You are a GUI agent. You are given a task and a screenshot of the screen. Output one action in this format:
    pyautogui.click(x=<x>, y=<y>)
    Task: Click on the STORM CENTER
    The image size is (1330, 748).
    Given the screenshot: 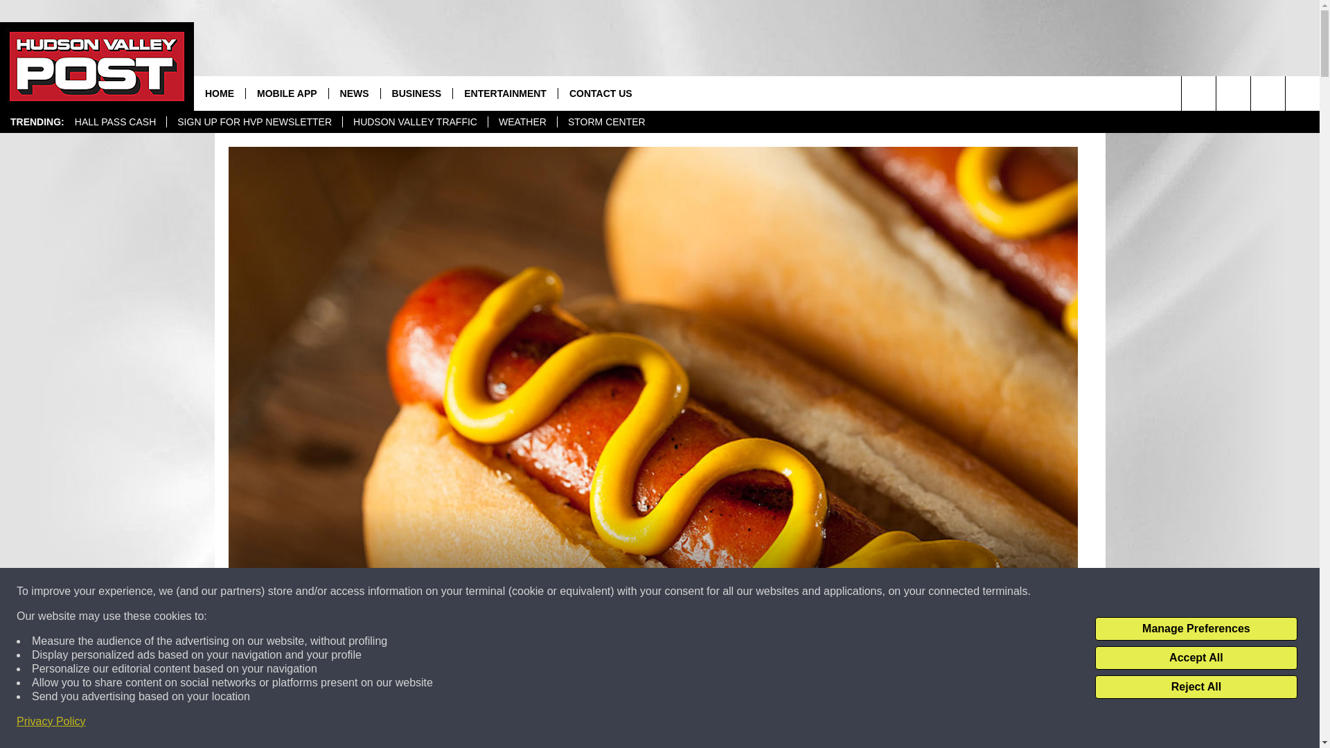 What is the action you would take?
    pyautogui.click(x=606, y=122)
    